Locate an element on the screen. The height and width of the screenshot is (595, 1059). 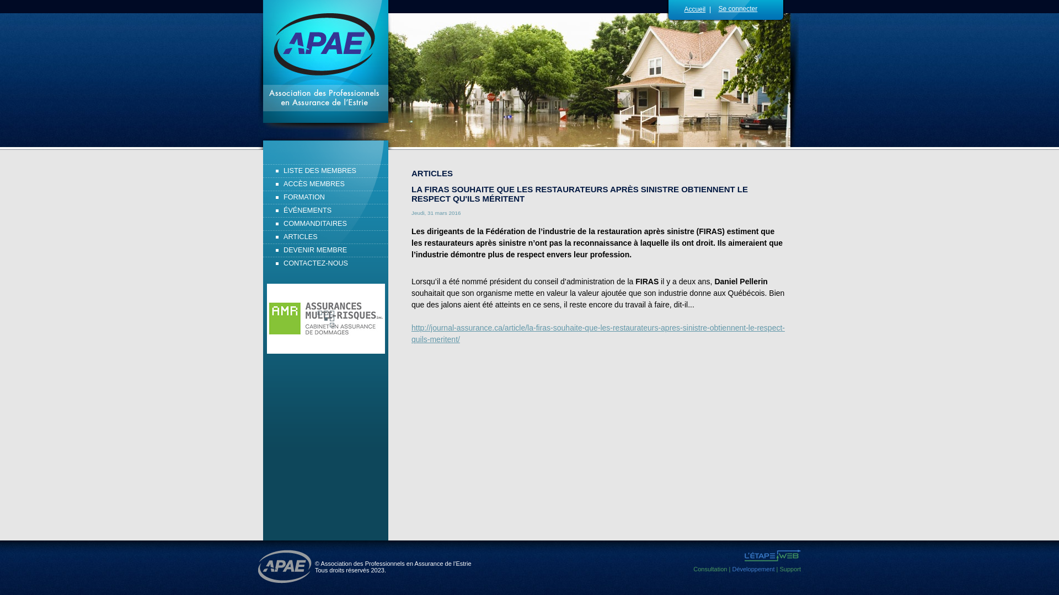
Se connecter is located at coordinates (746, 9).